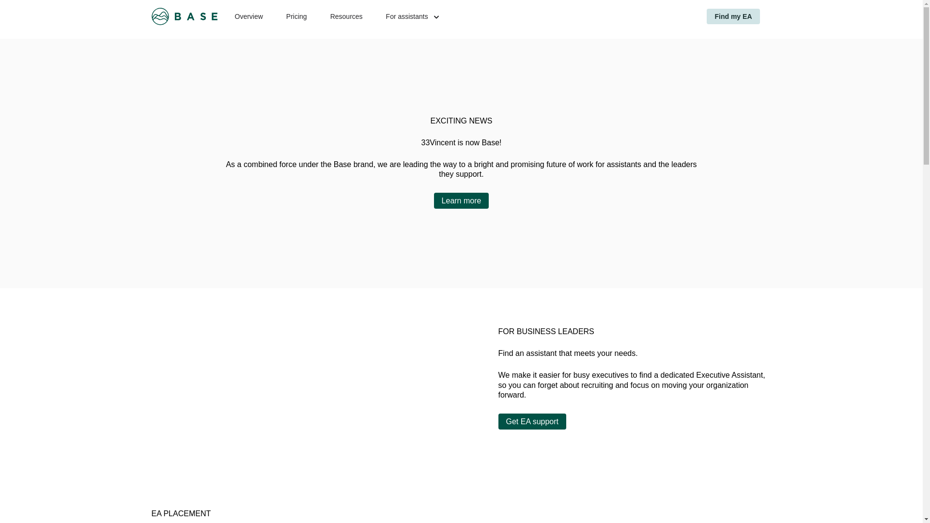 The width and height of the screenshot is (930, 523). Describe the element at coordinates (532, 421) in the screenshot. I see `Get EA support` at that location.